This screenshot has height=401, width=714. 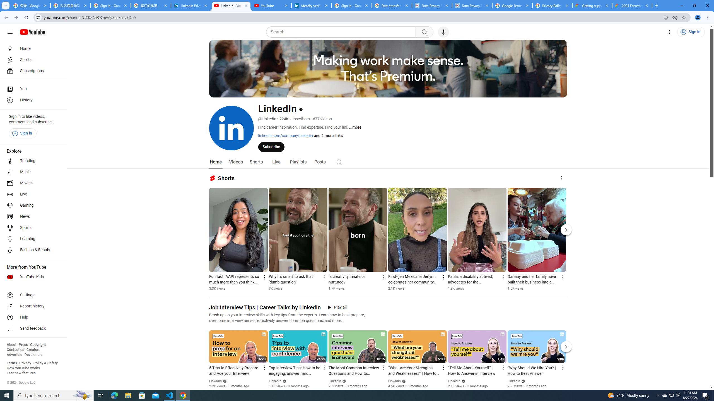 What do you see at coordinates (523, 381) in the screenshot?
I see `Verified` at bounding box center [523, 381].